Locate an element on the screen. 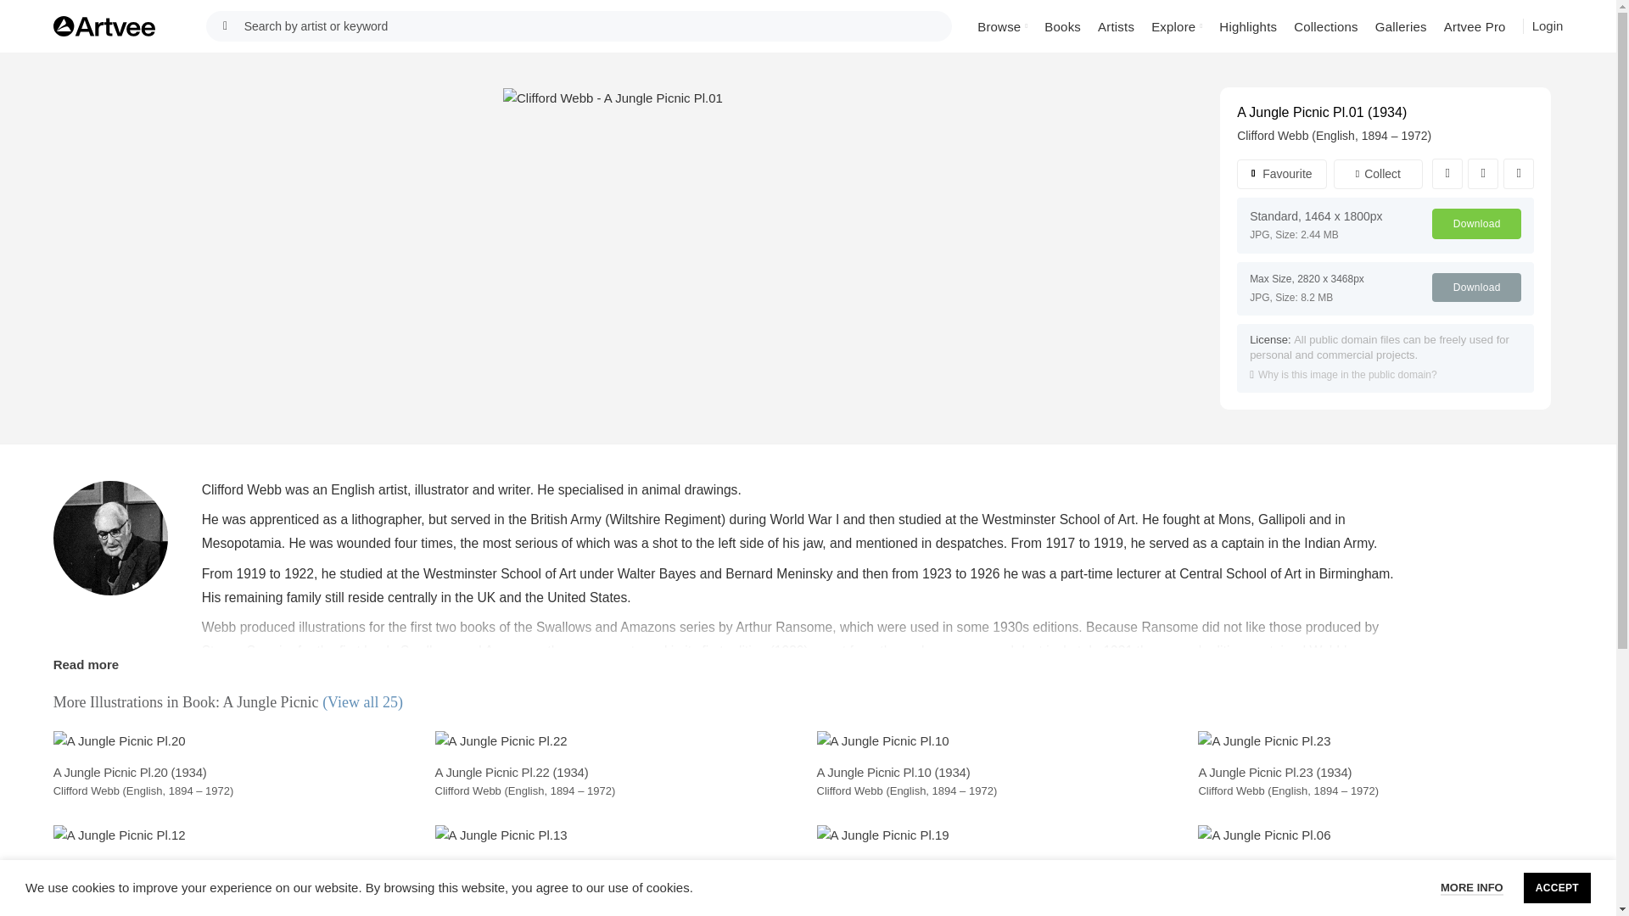  Pinterest is located at coordinates (1519, 173).